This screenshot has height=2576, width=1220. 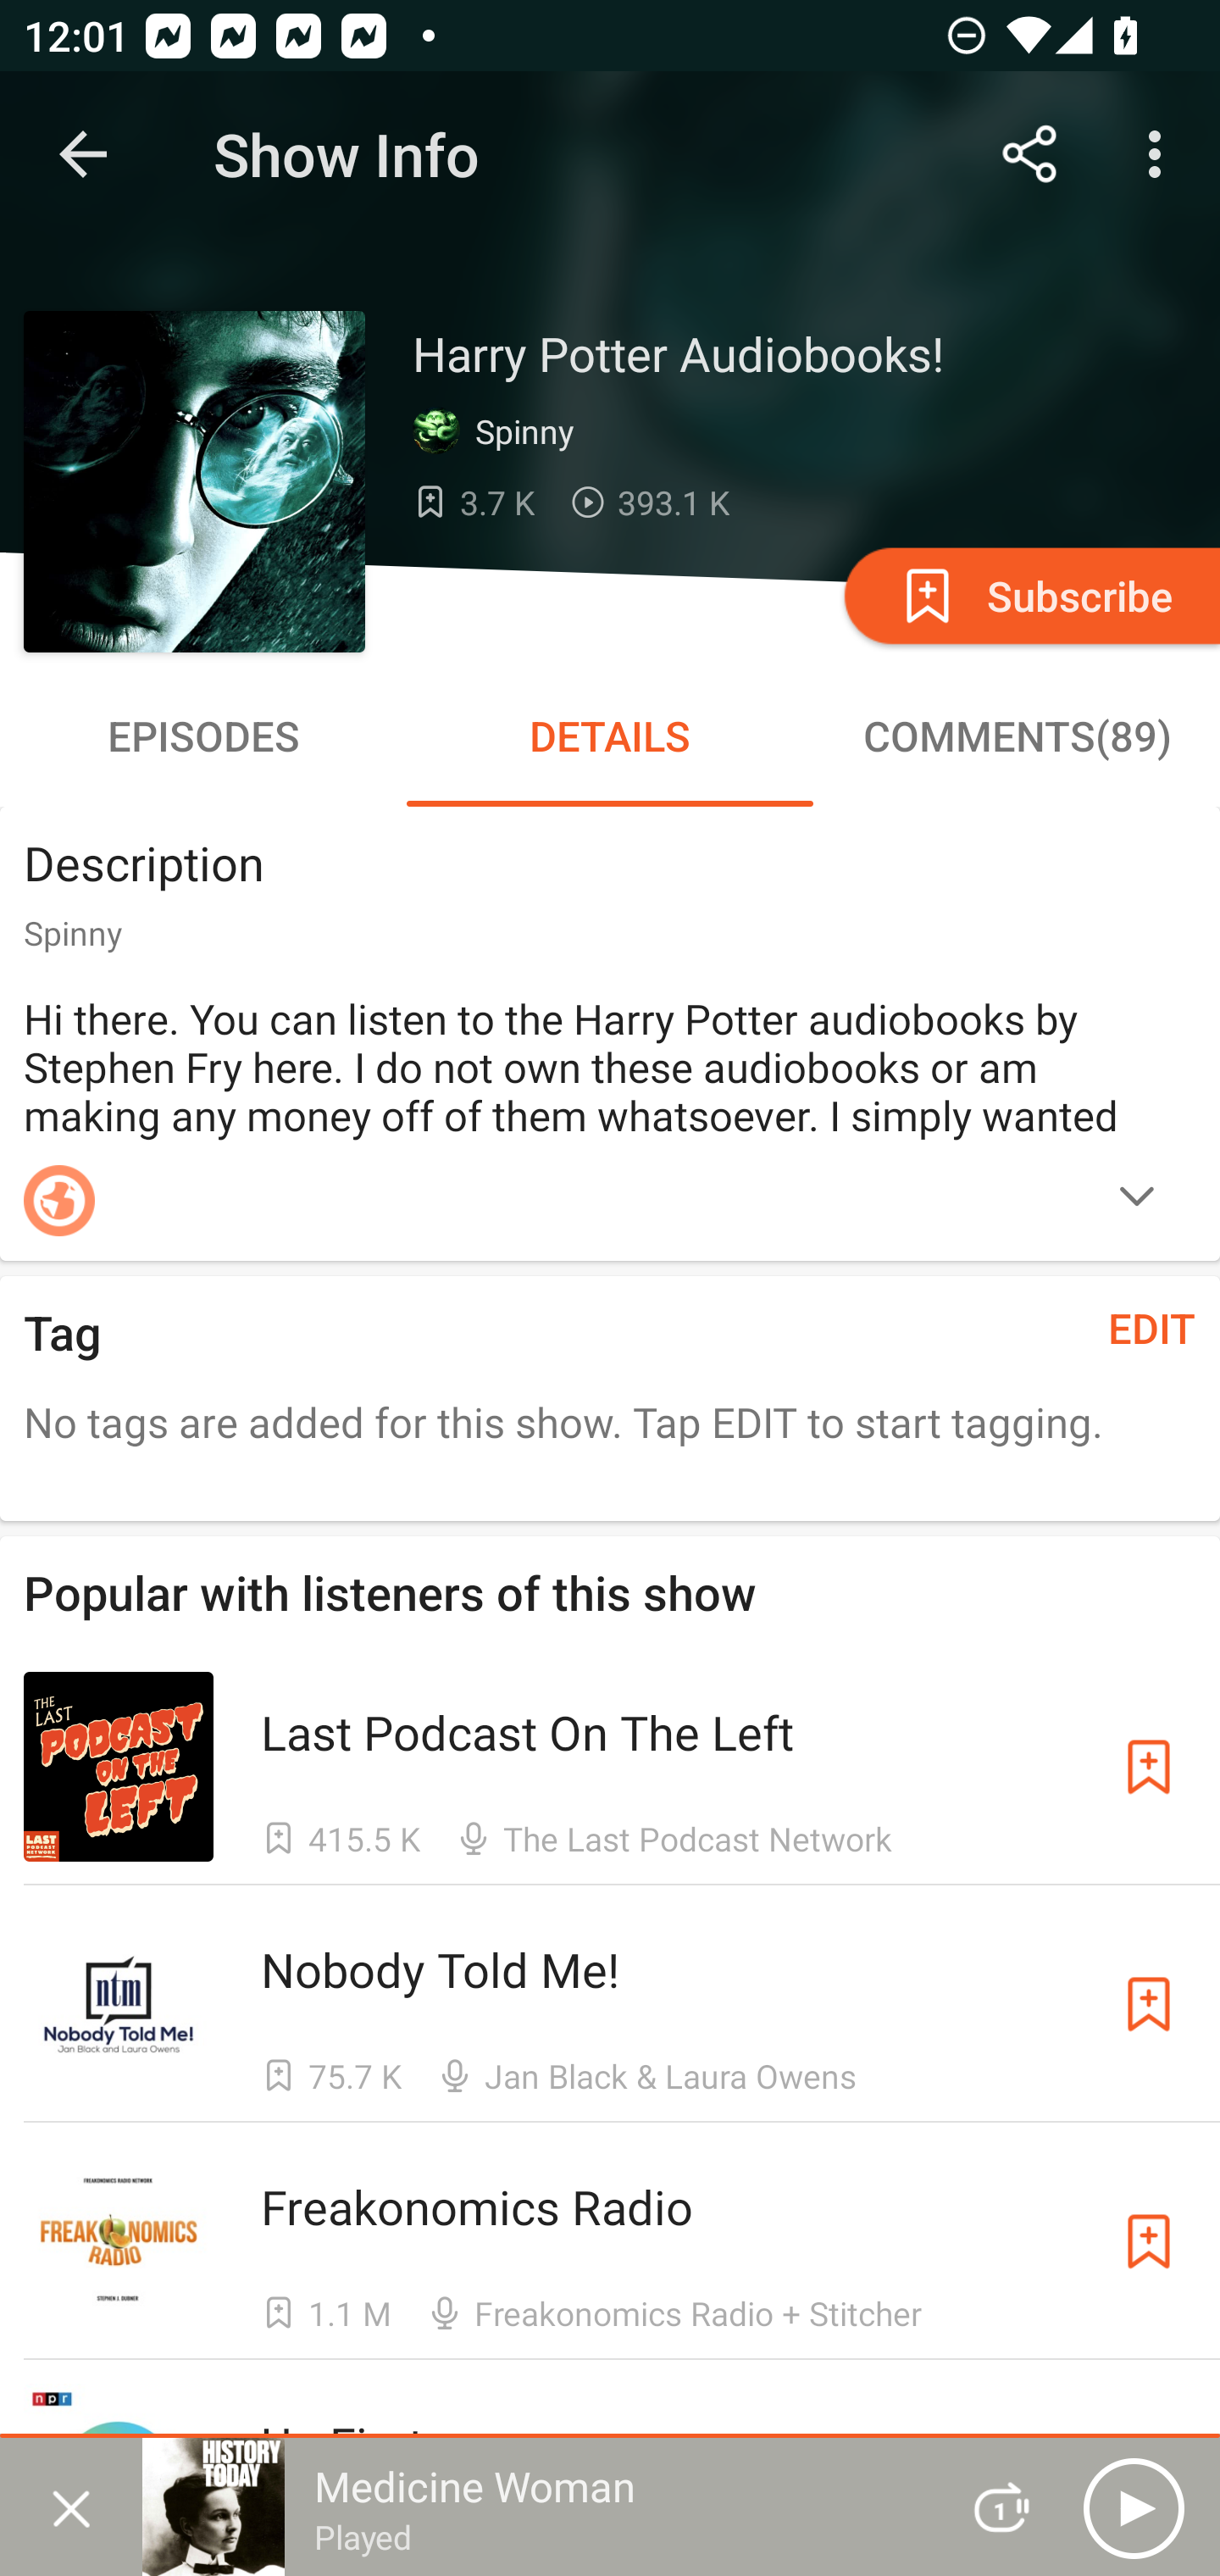 What do you see at coordinates (1161, 154) in the screenshot?
I see `More options` at bounding box center [1161, 154].